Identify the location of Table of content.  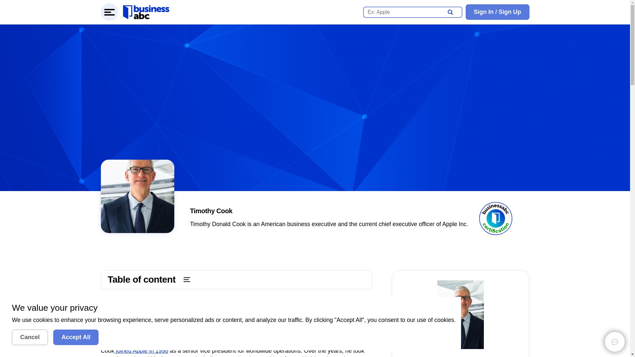
(236, 279).